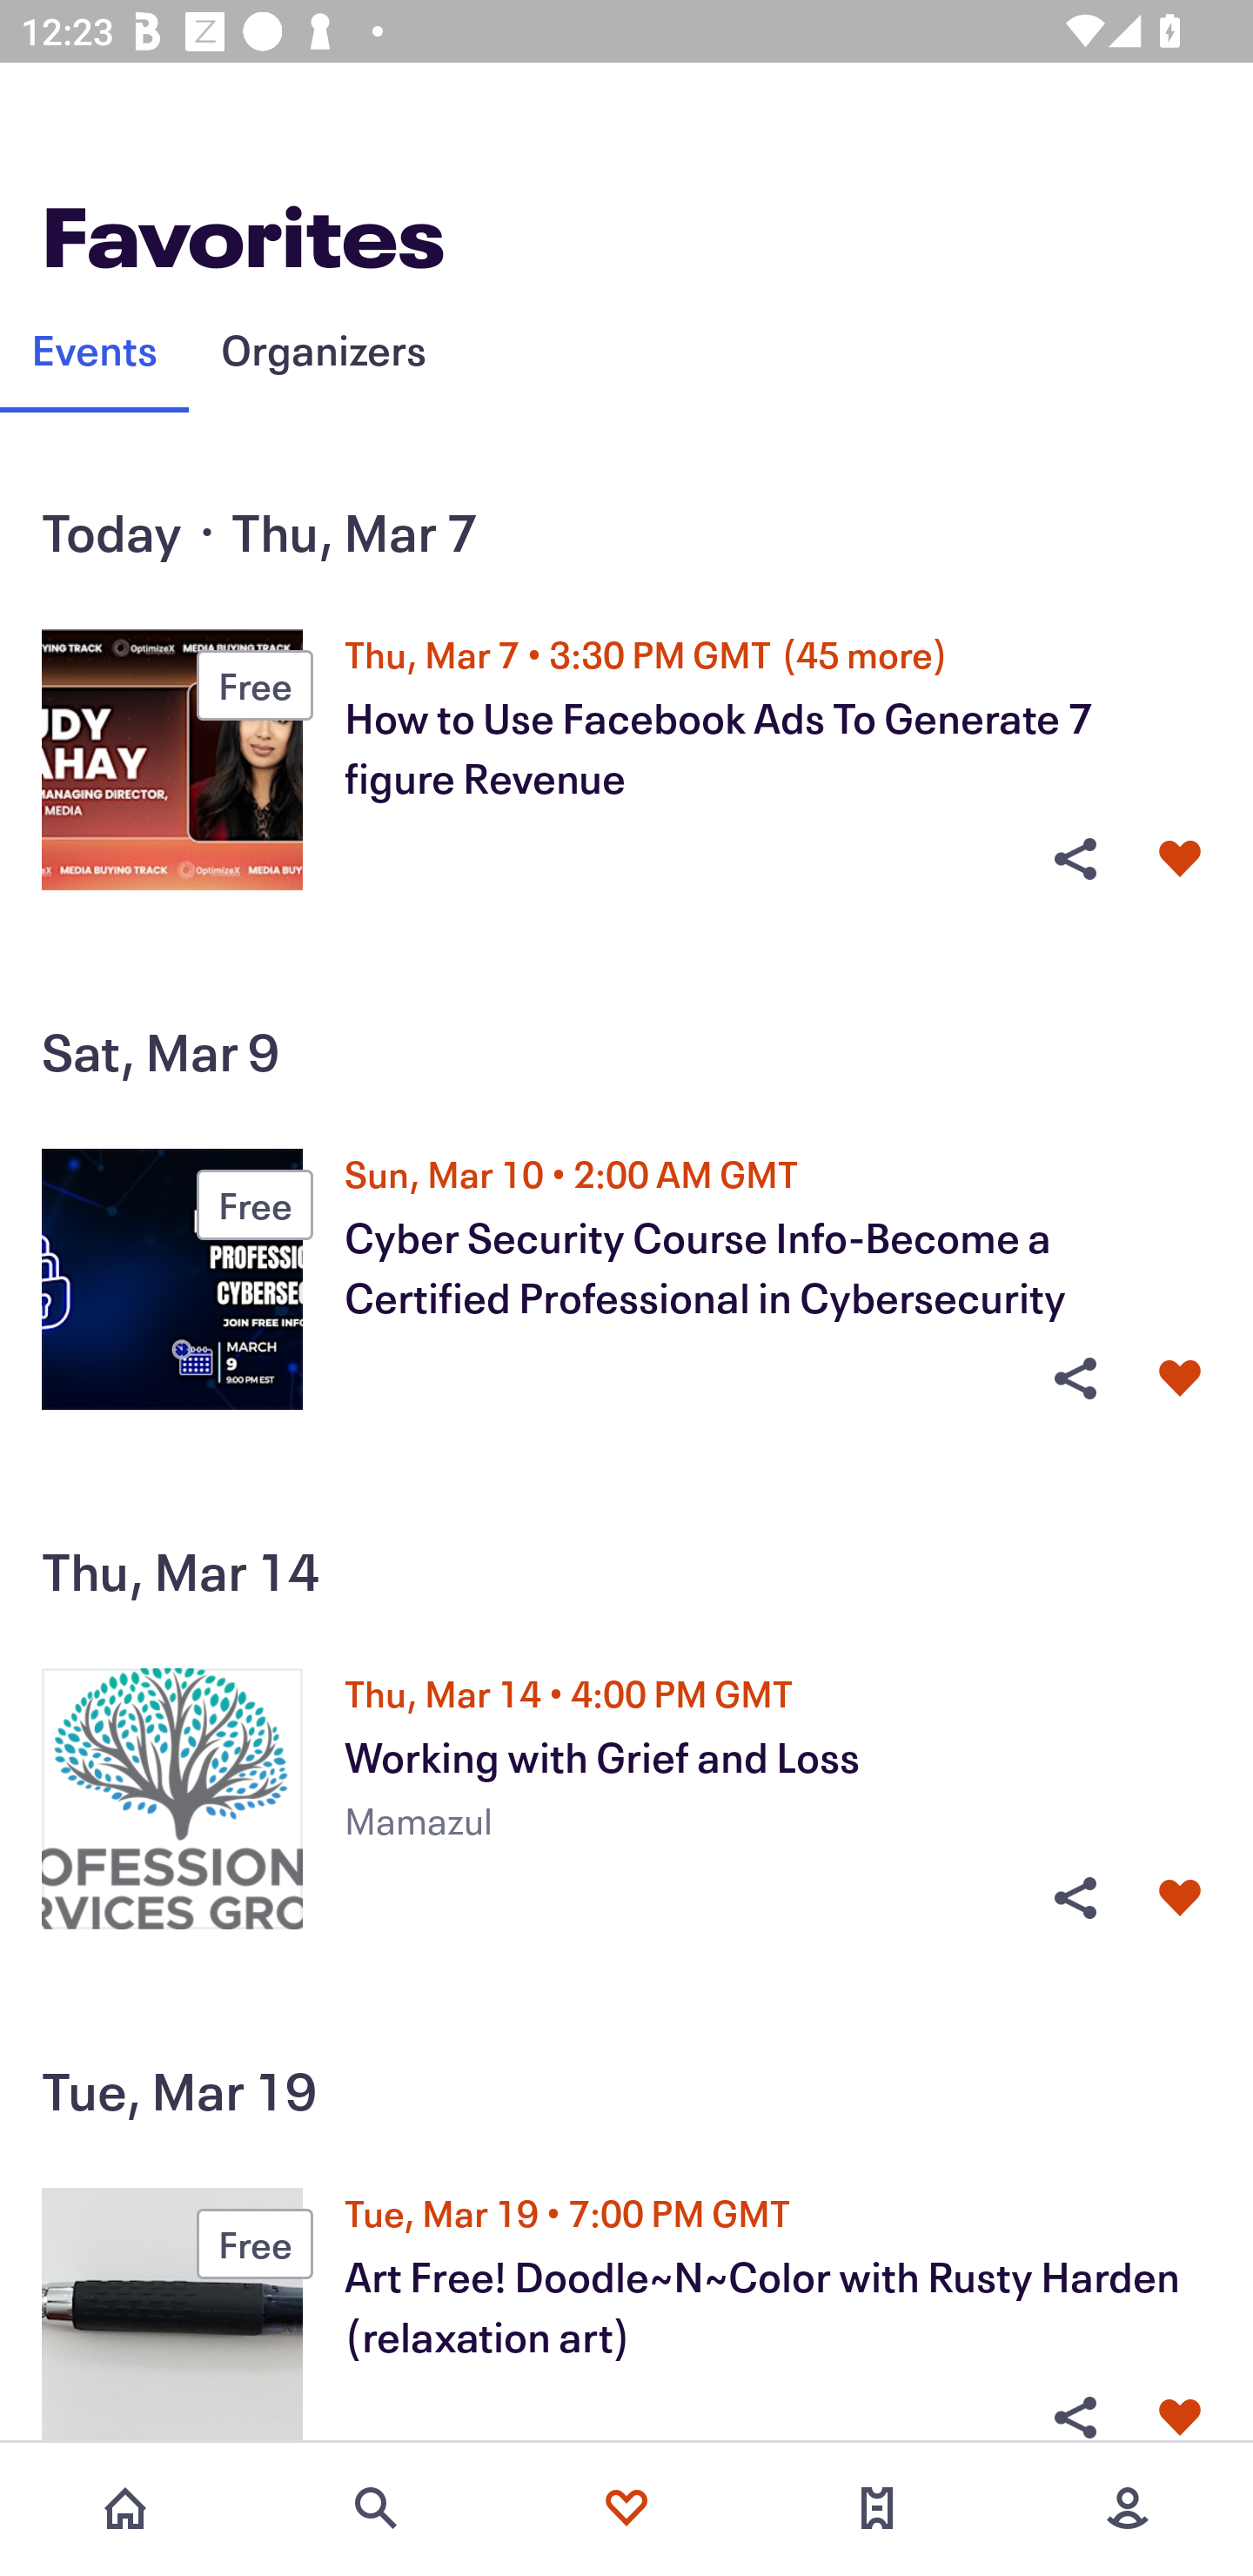  I want to click on Share Event, so click(1075, 859).